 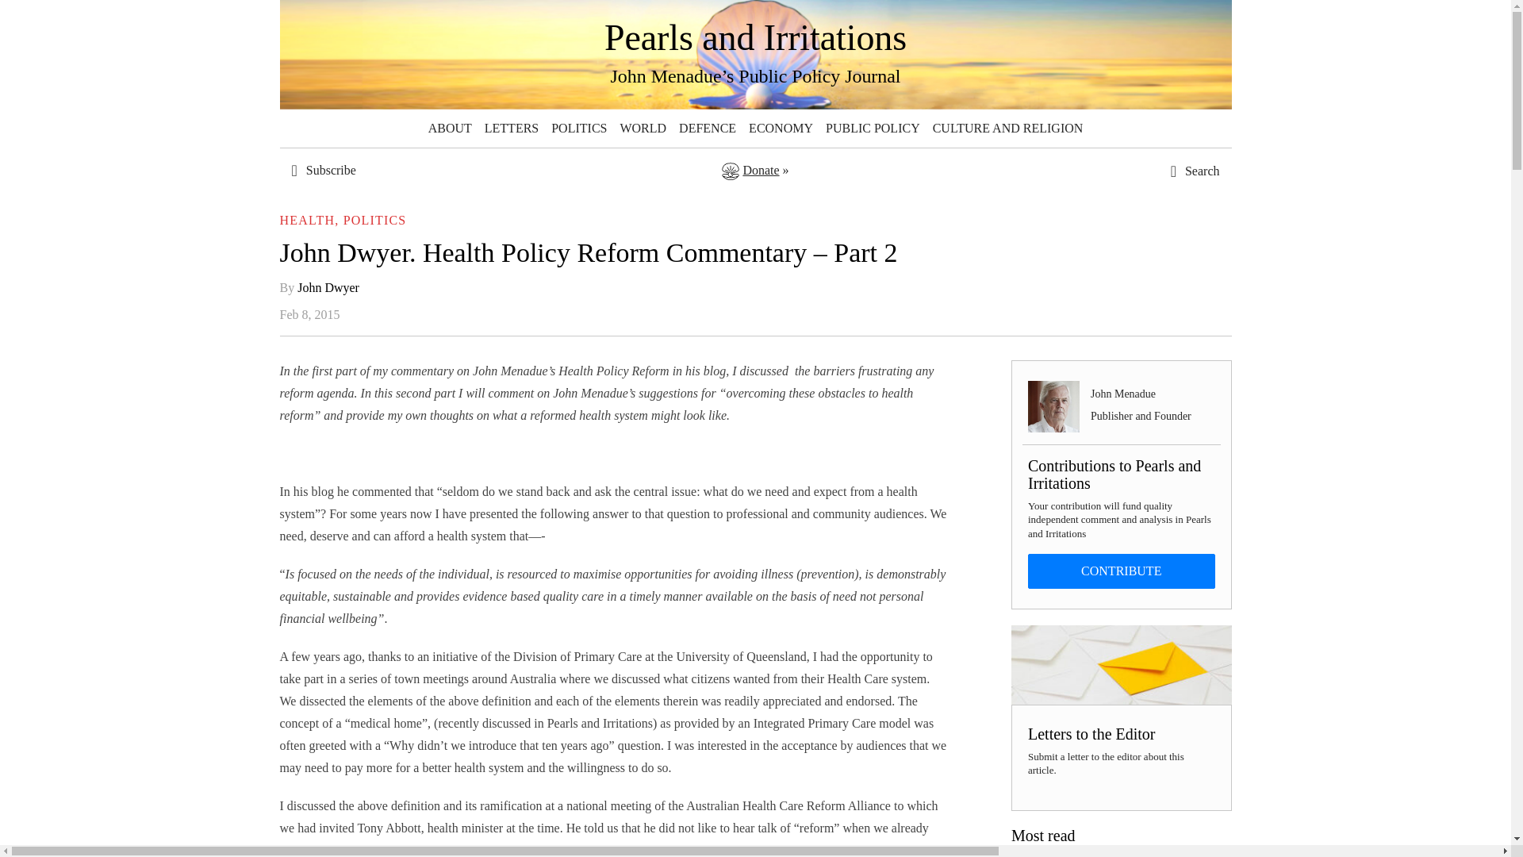 What do you see at coordinates (873, 129) in the screenshot?
I see `PUBLIC POLICY` at bounding box center [873, 129].